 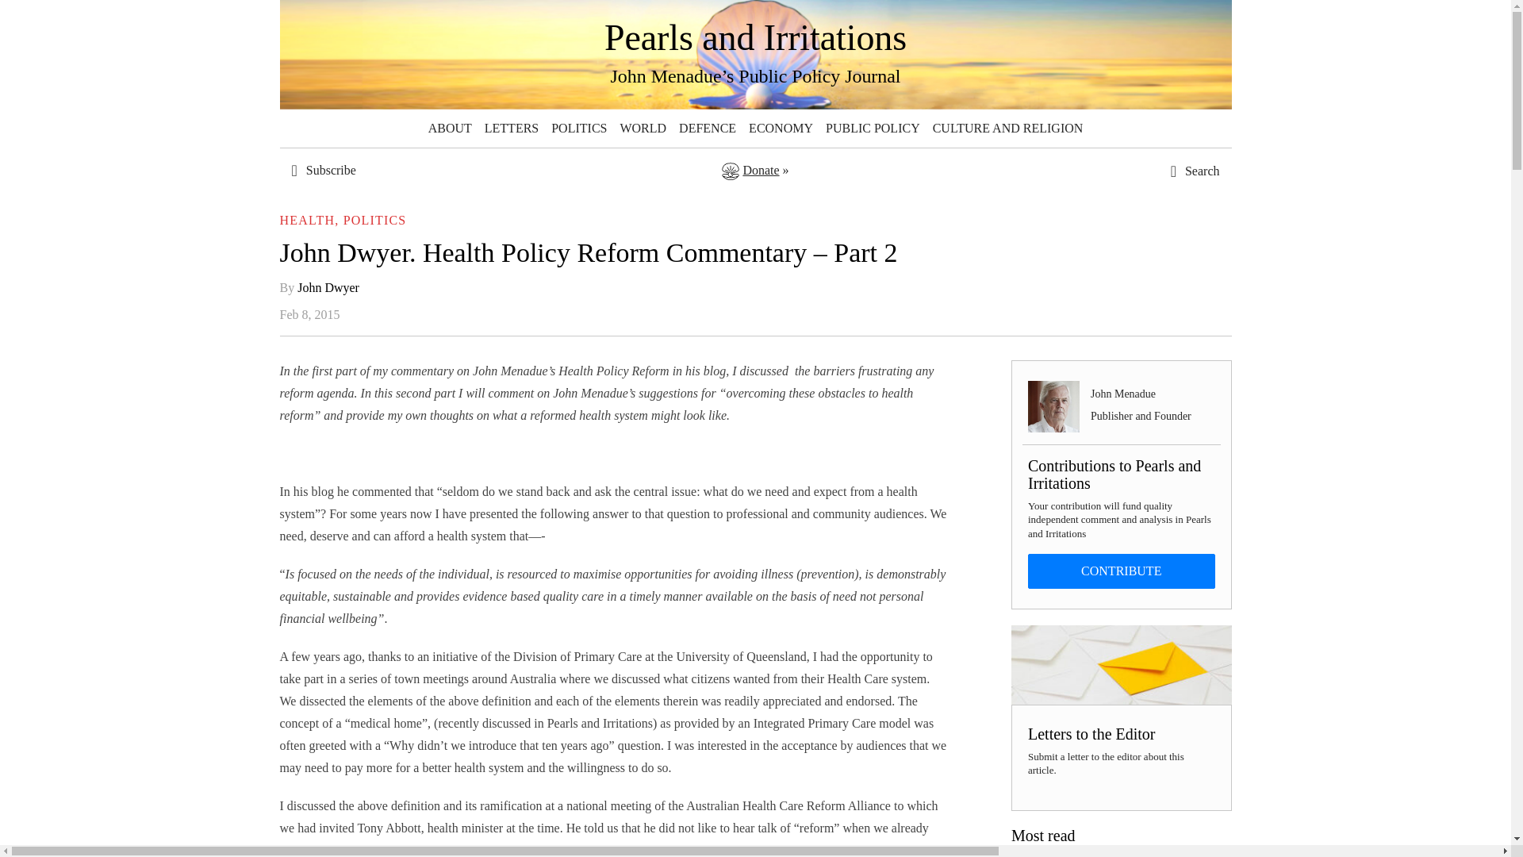 What do you see at coordinates (873, 129) in the screenshot?
I see `PUBLIC POLICY` at bounding box center [873, 129].